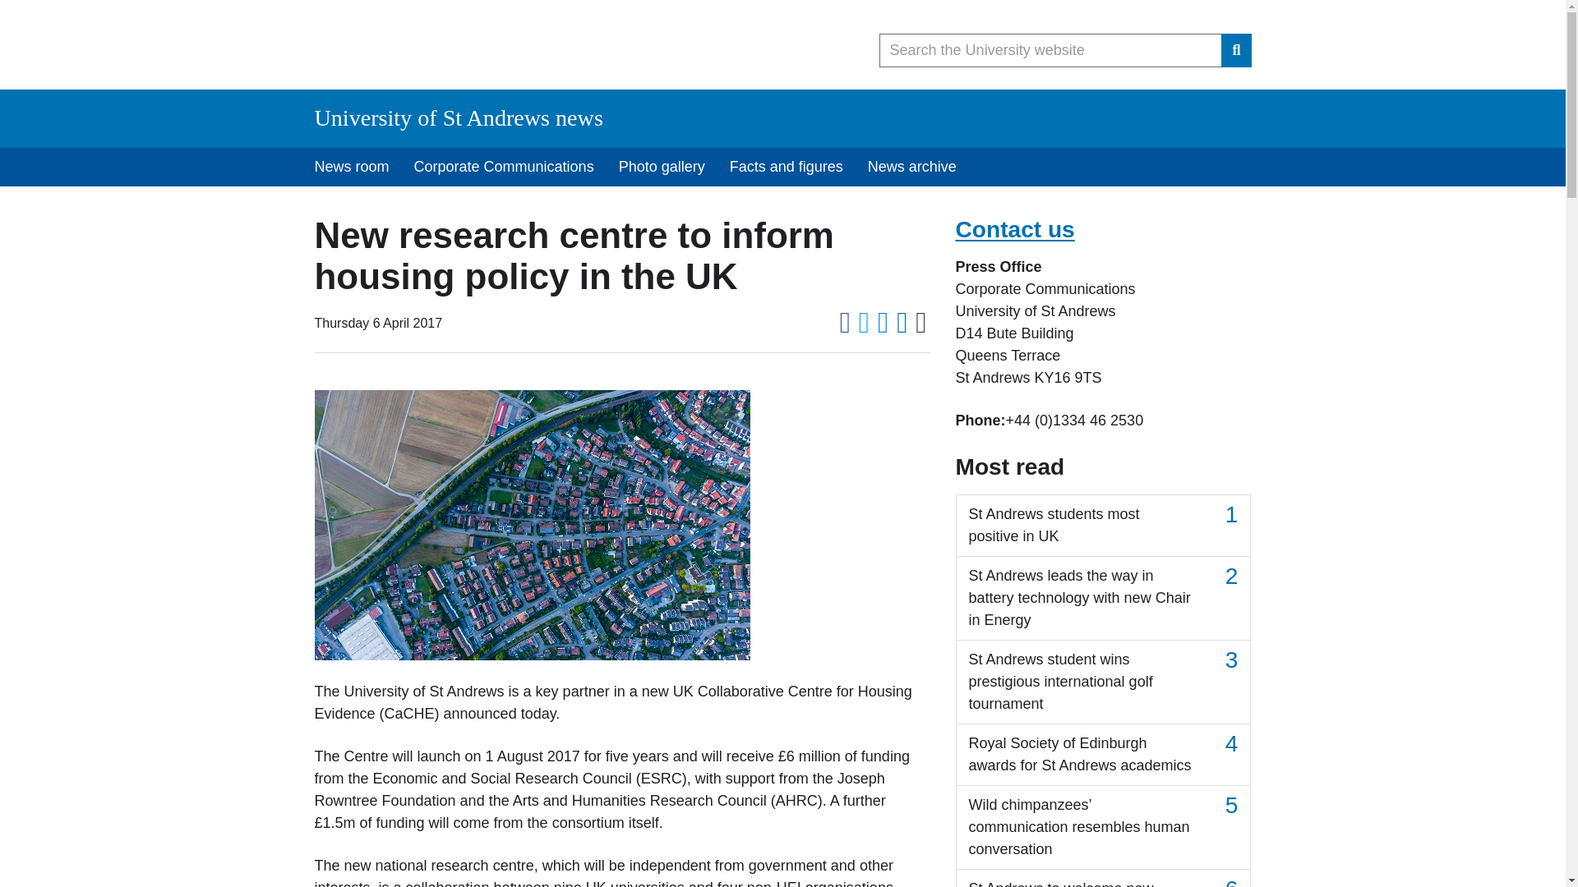  I want to click on University of St Andrews news, so click(459, 117).